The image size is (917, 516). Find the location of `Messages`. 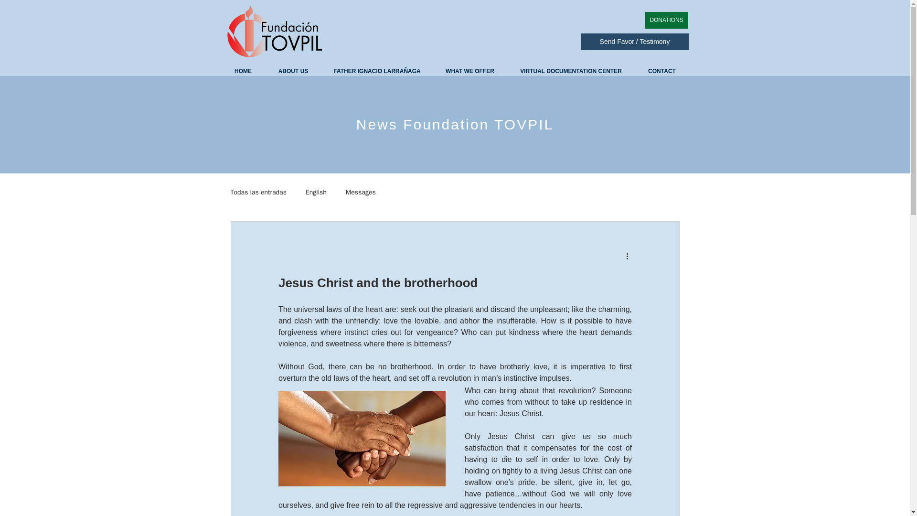

Messages is located at coordinates (361, 192).